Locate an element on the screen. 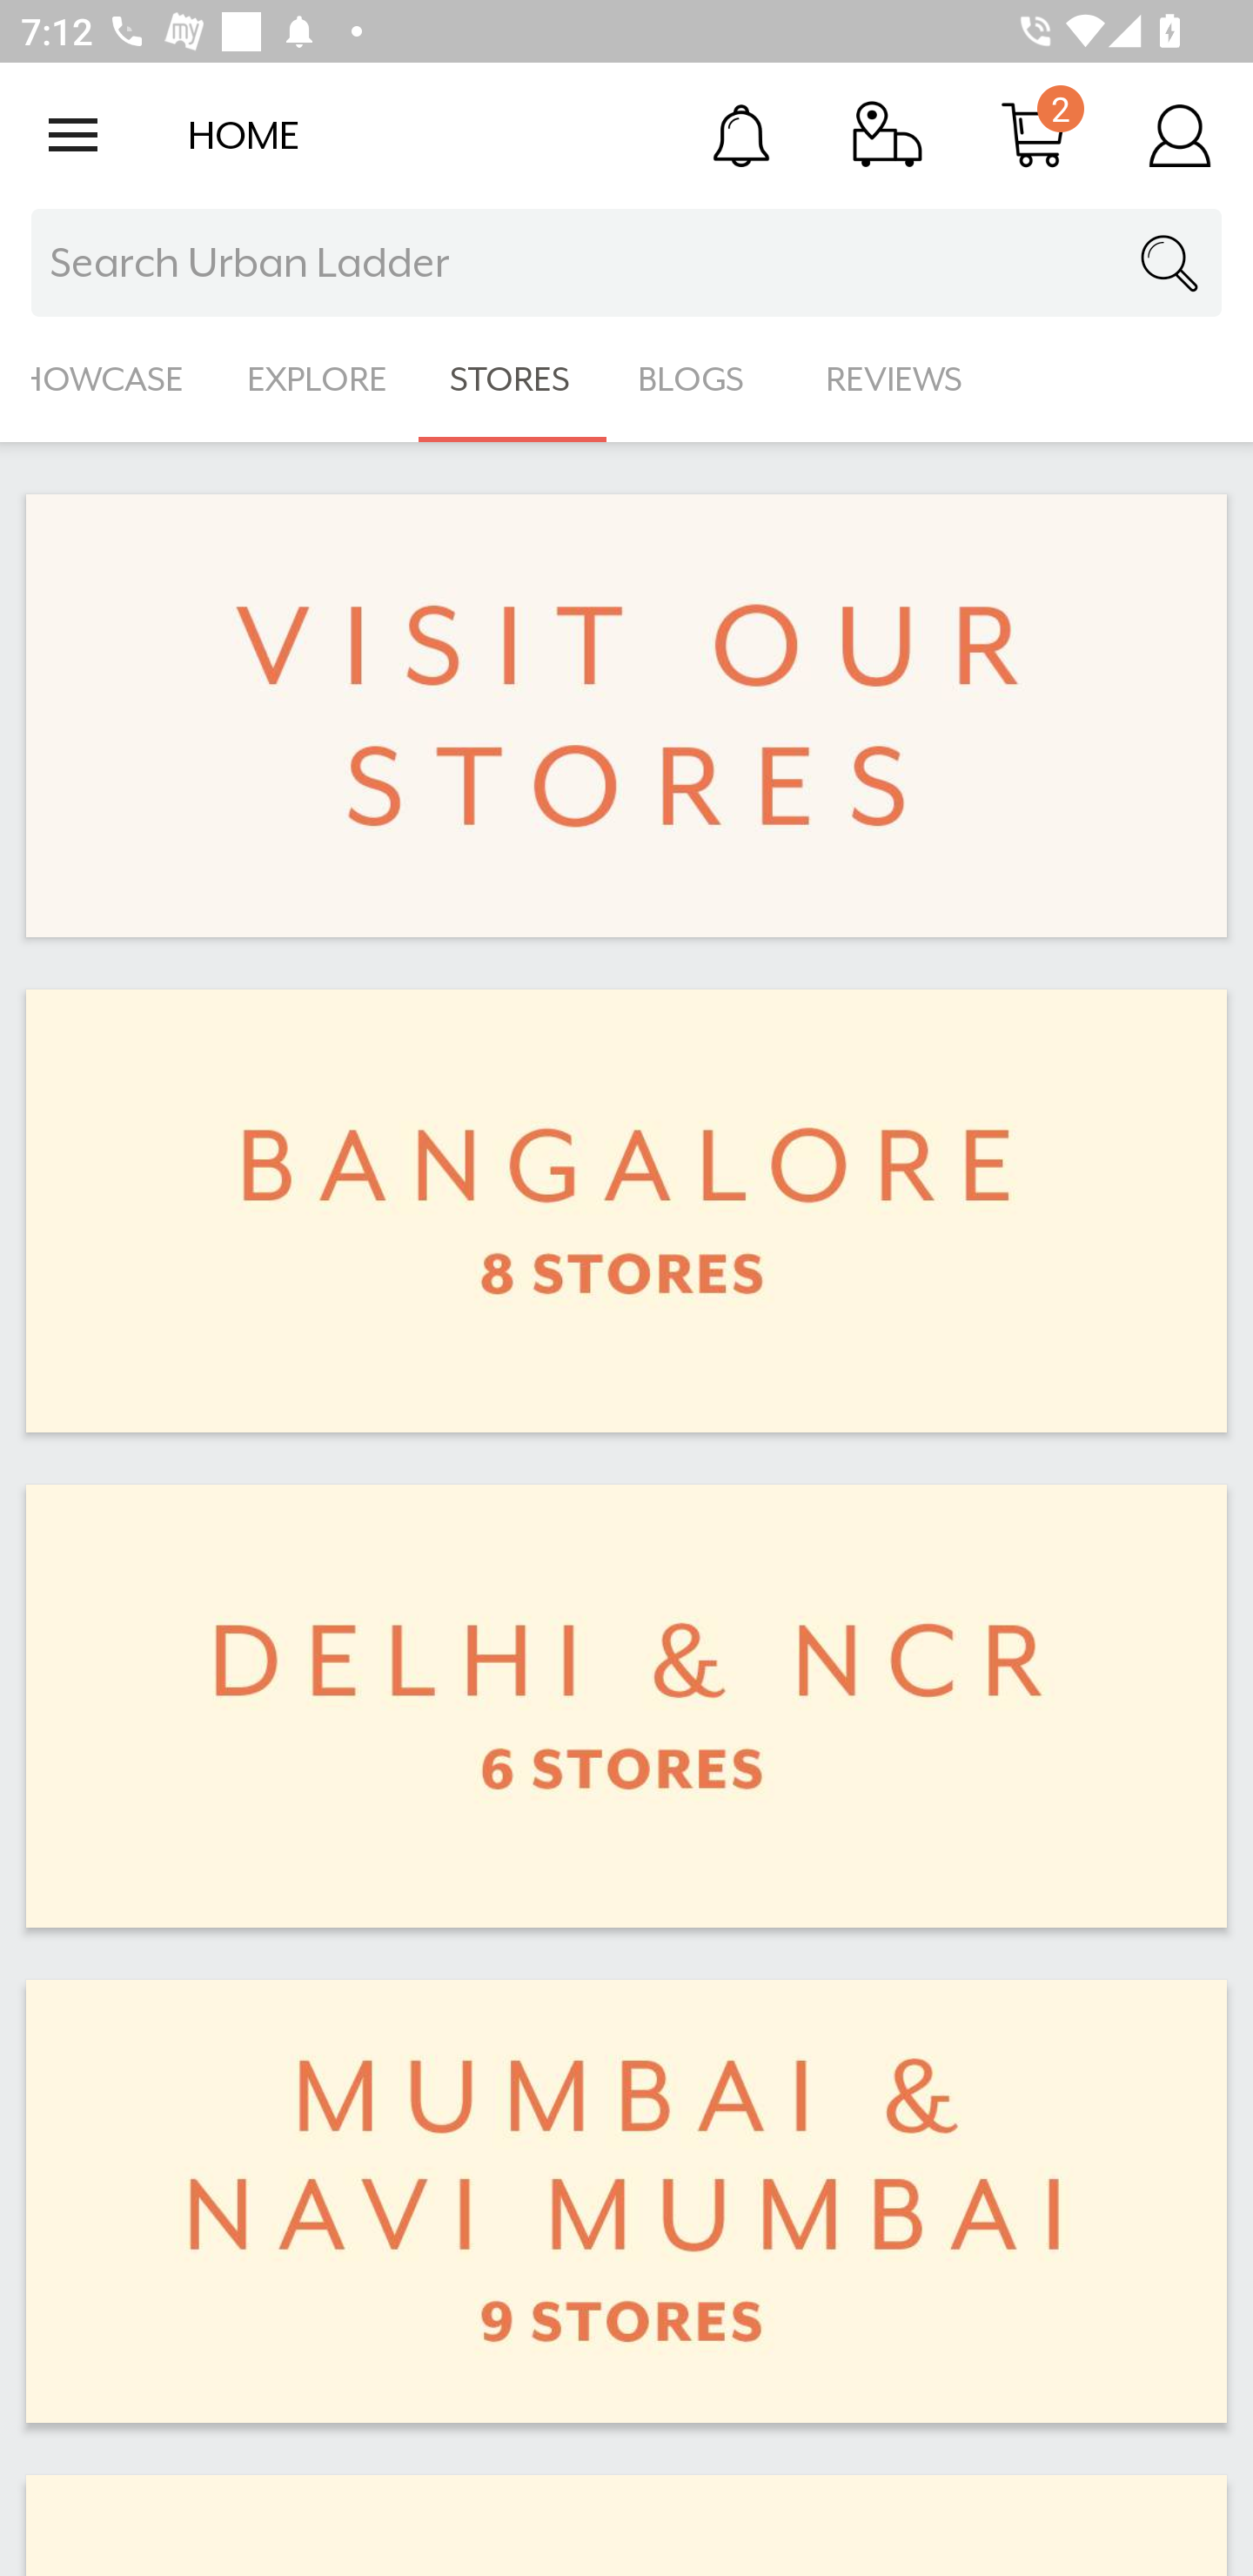 Image resolution: width=1253 pixels, height=2576 pixels. Cart is located at coordinates (1034, 134).